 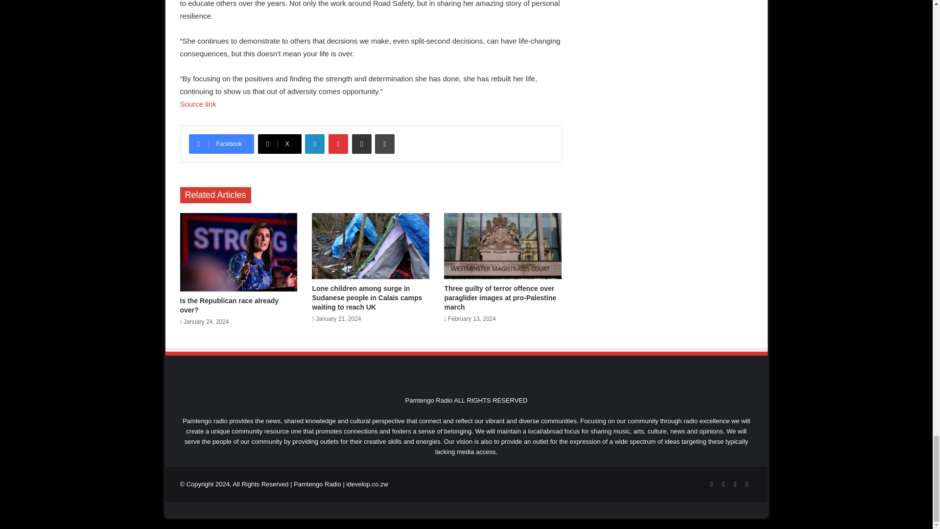 I want to click on Print, so click(x=385, y=144).